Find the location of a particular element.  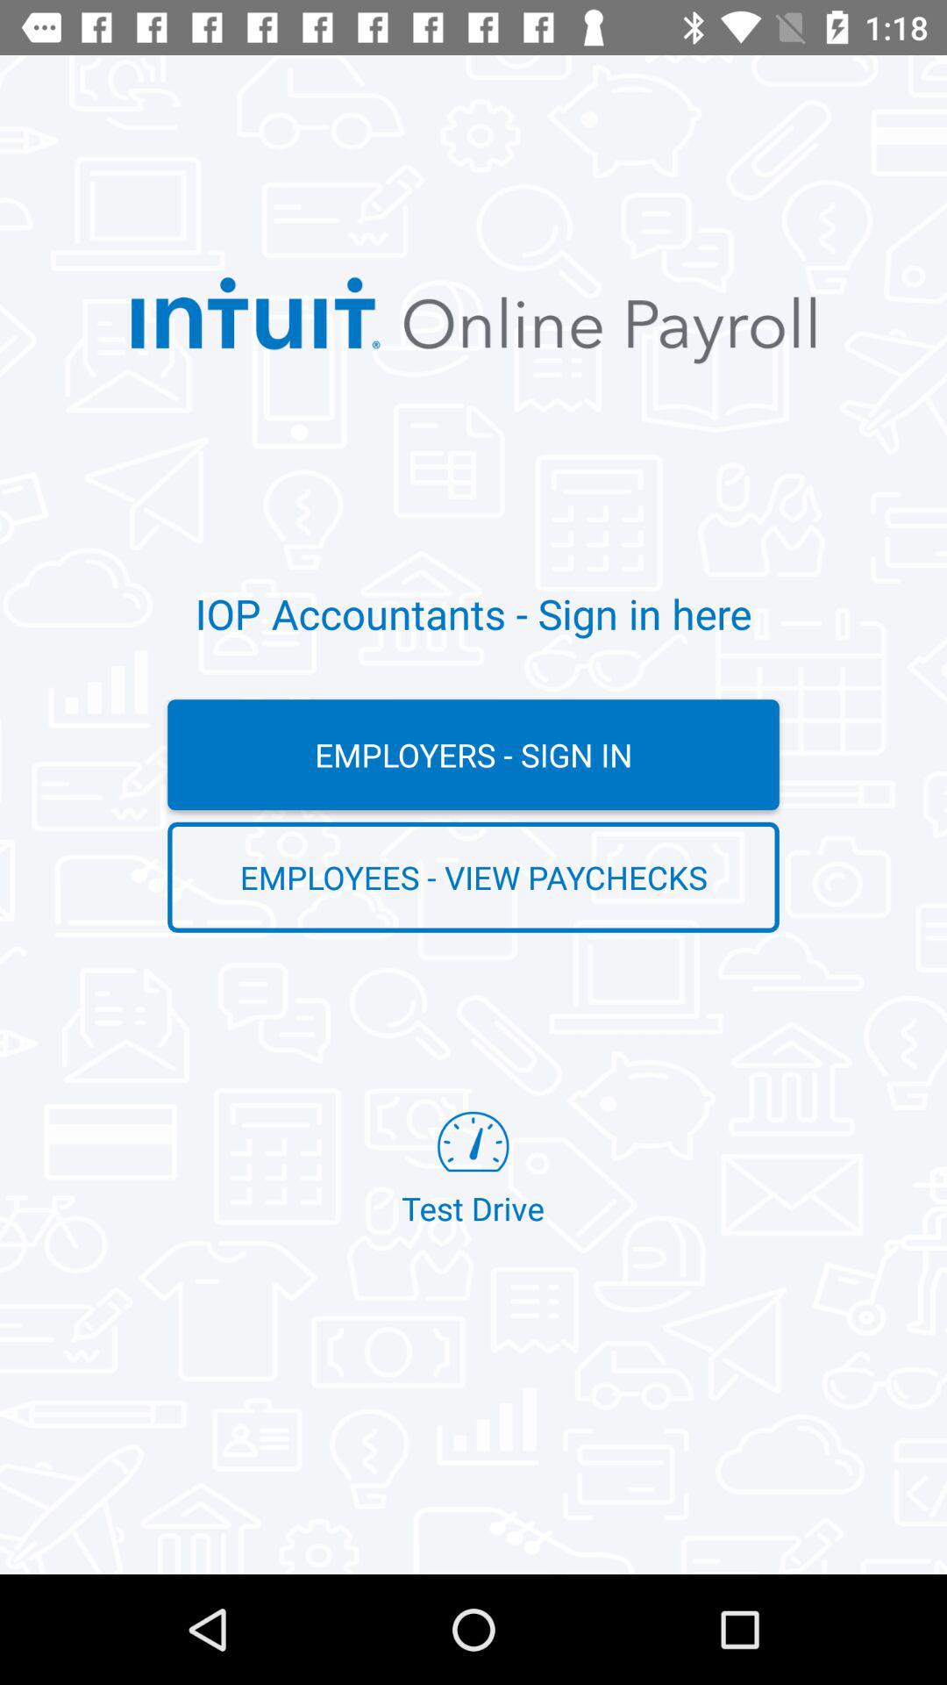

jump to the test drive is located at coordinates (473, 1171).